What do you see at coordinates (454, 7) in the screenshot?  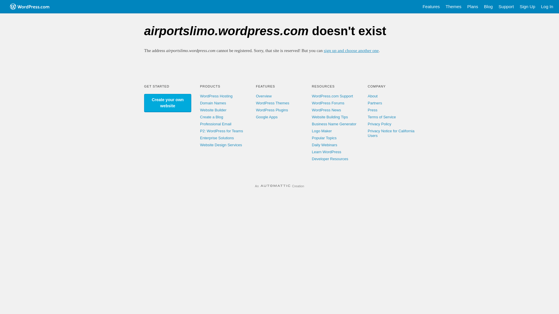 I see `Themes` at bounding box center [454, 7].